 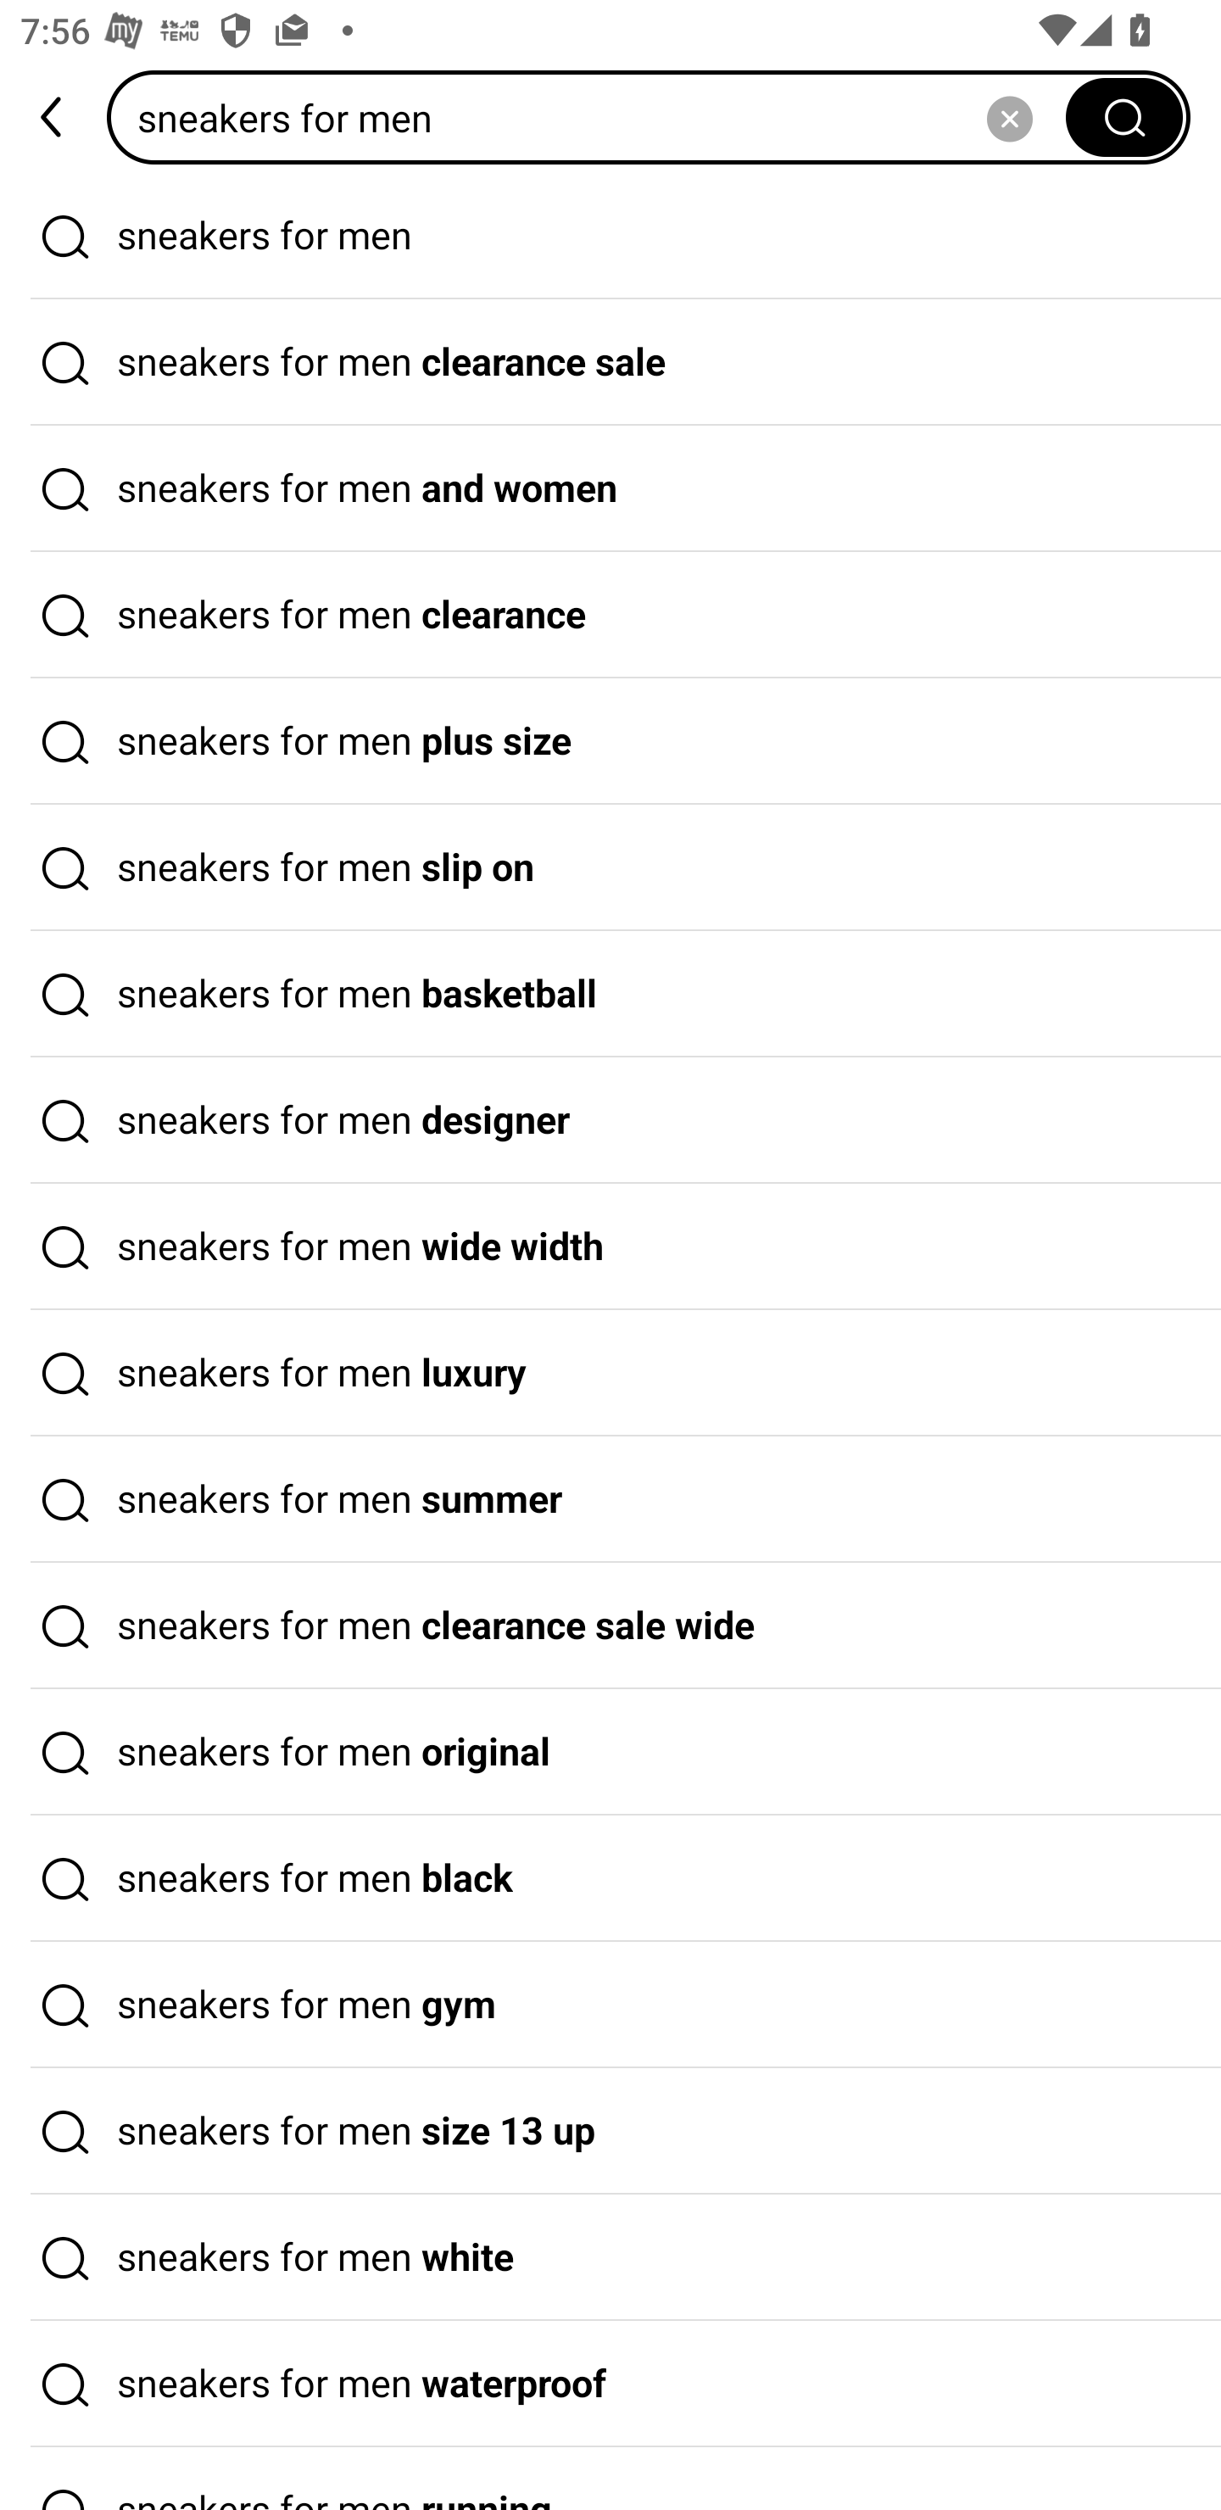 I want to click on sneakers for men clearance sale, so click(x=610, y=363).